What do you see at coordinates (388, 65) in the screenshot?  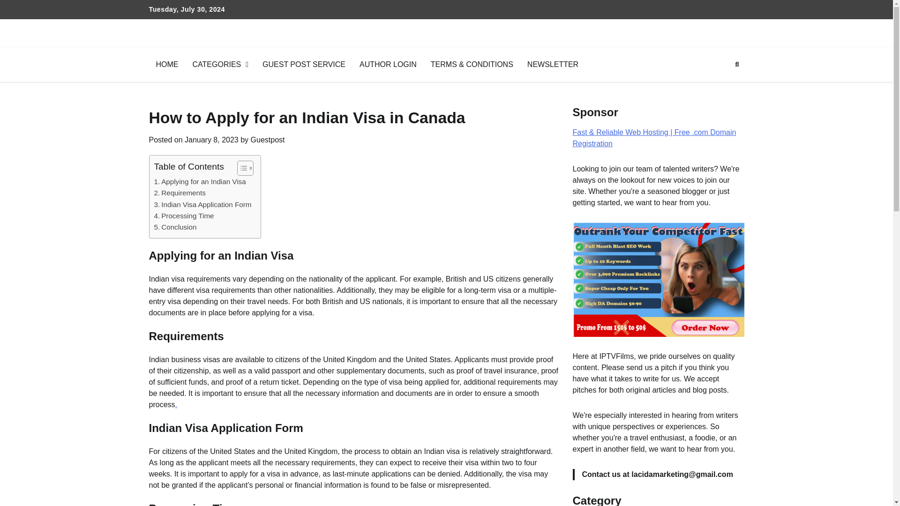 I see `AUTHOR LOGIN` at bounding box center [388, 65].